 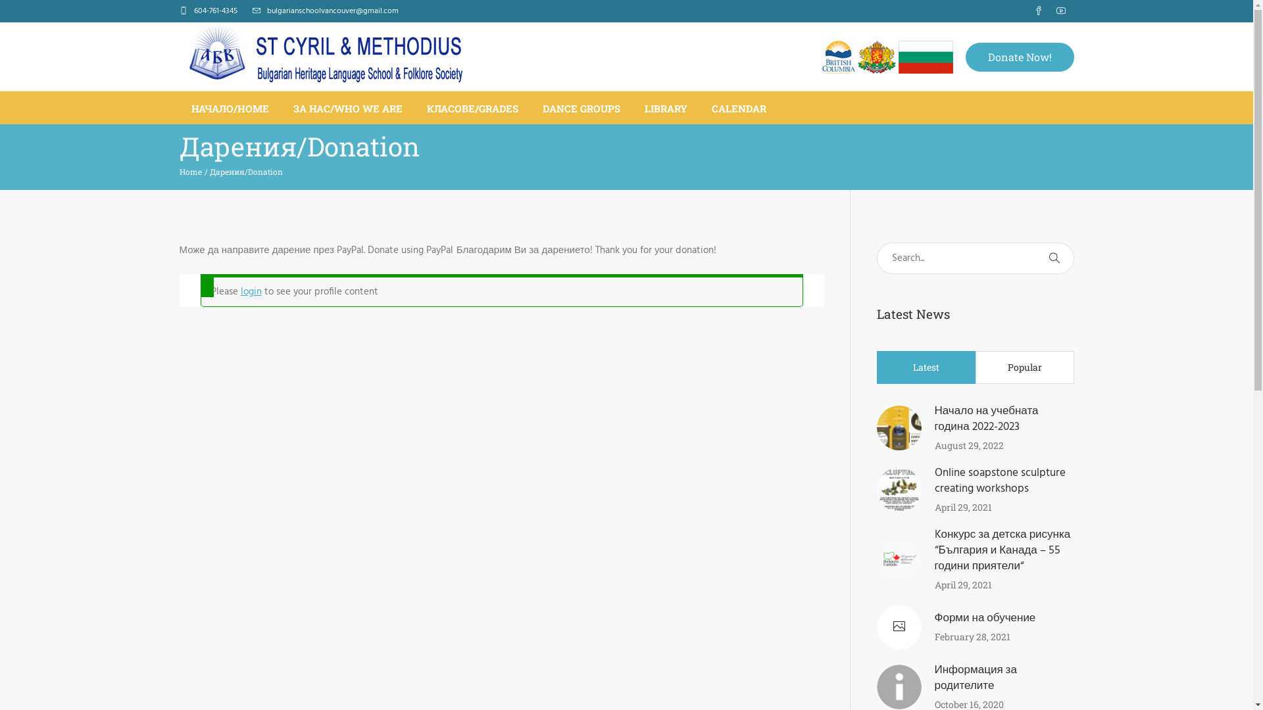 I want to click on bulgarianschoolvancouver@gmail.com, so click(x=333, y=11).